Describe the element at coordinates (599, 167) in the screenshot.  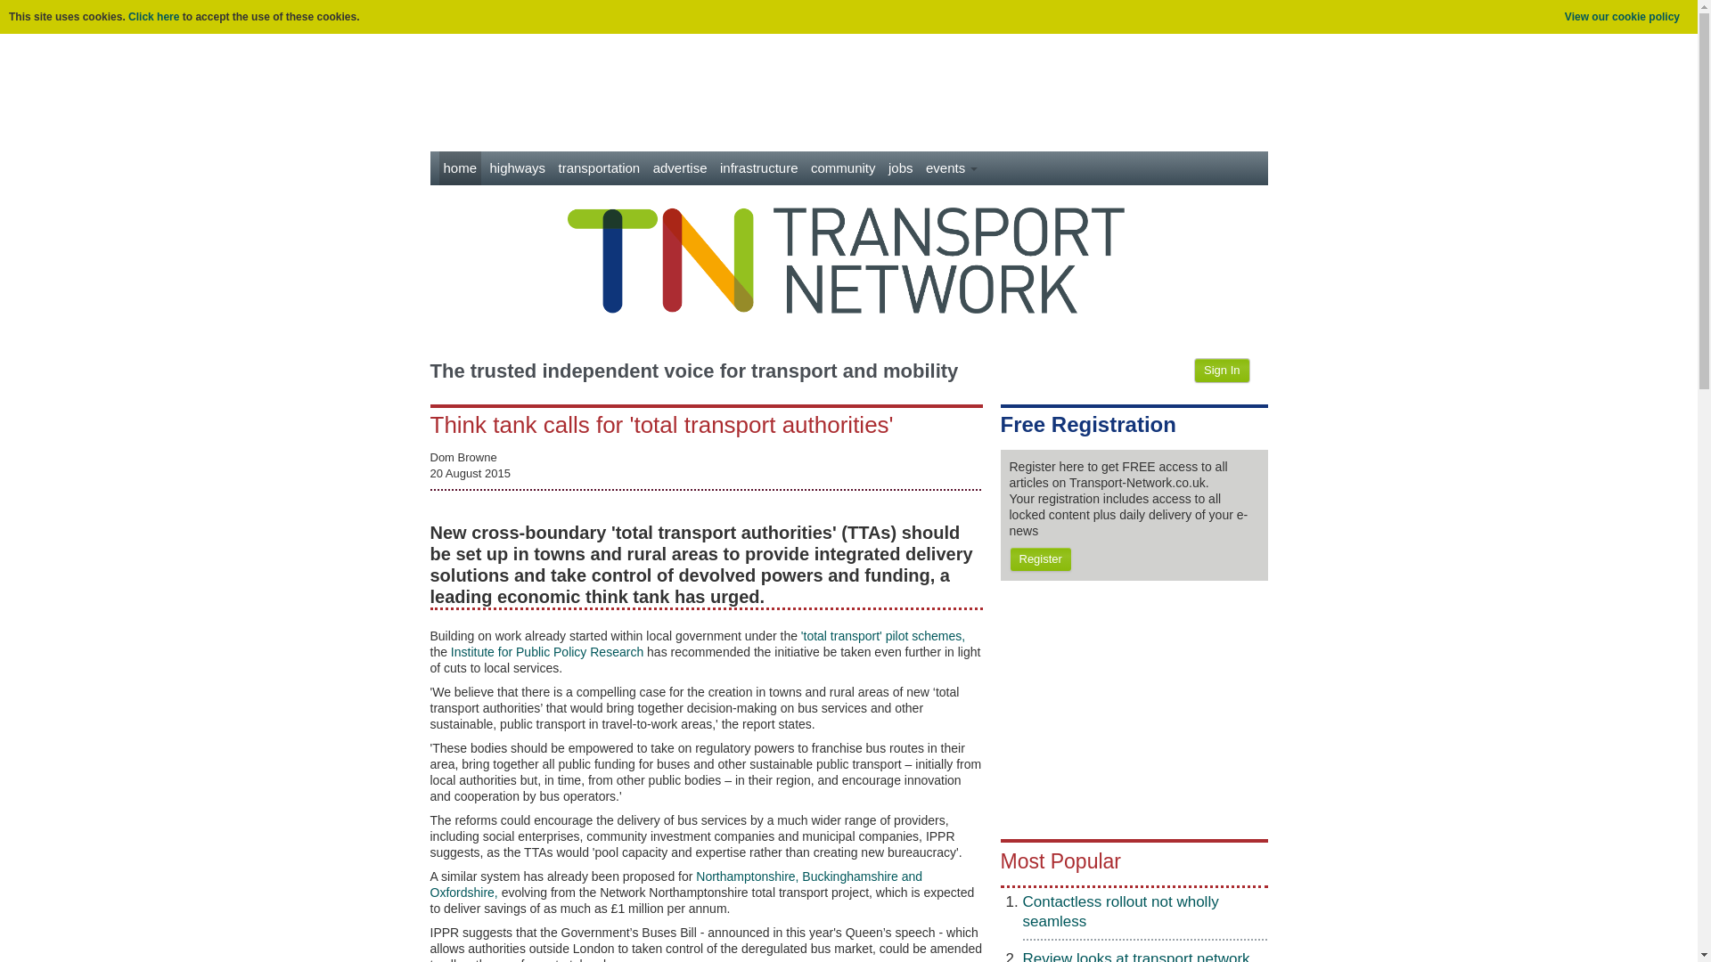
I see `transportation` at that location.